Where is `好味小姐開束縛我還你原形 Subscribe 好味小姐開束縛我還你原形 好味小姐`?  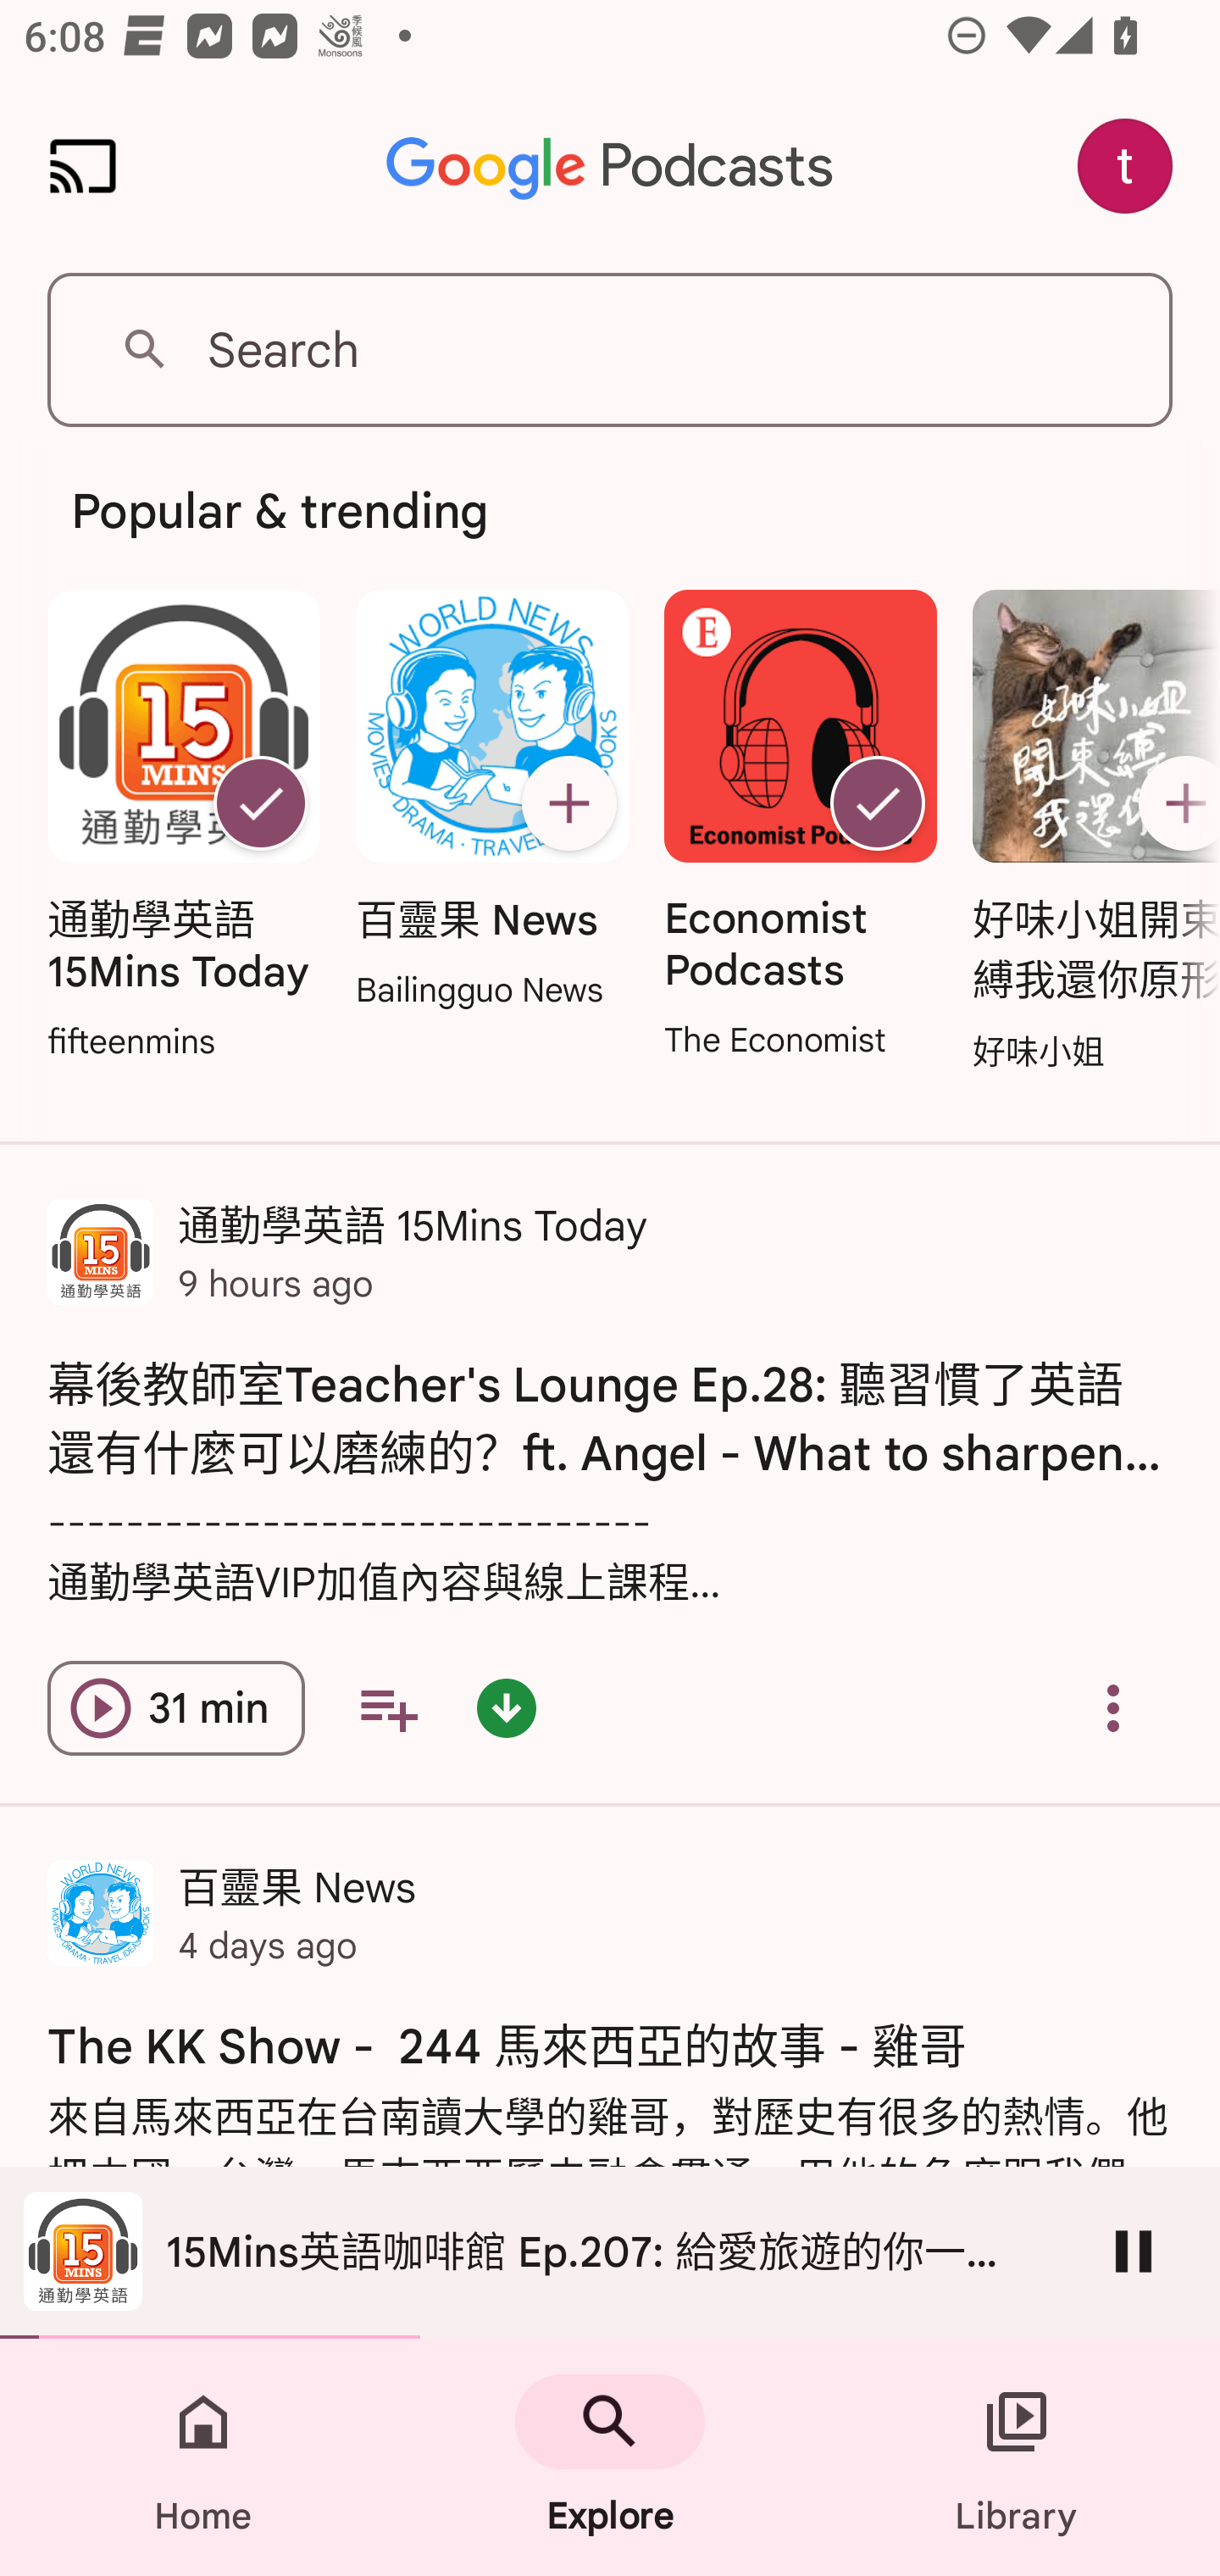
好味小姐開束縛我還你原形 Subscribe 好味小姐開束縛我還你原形 好味小姐 is located at coordinates (1088, 833).